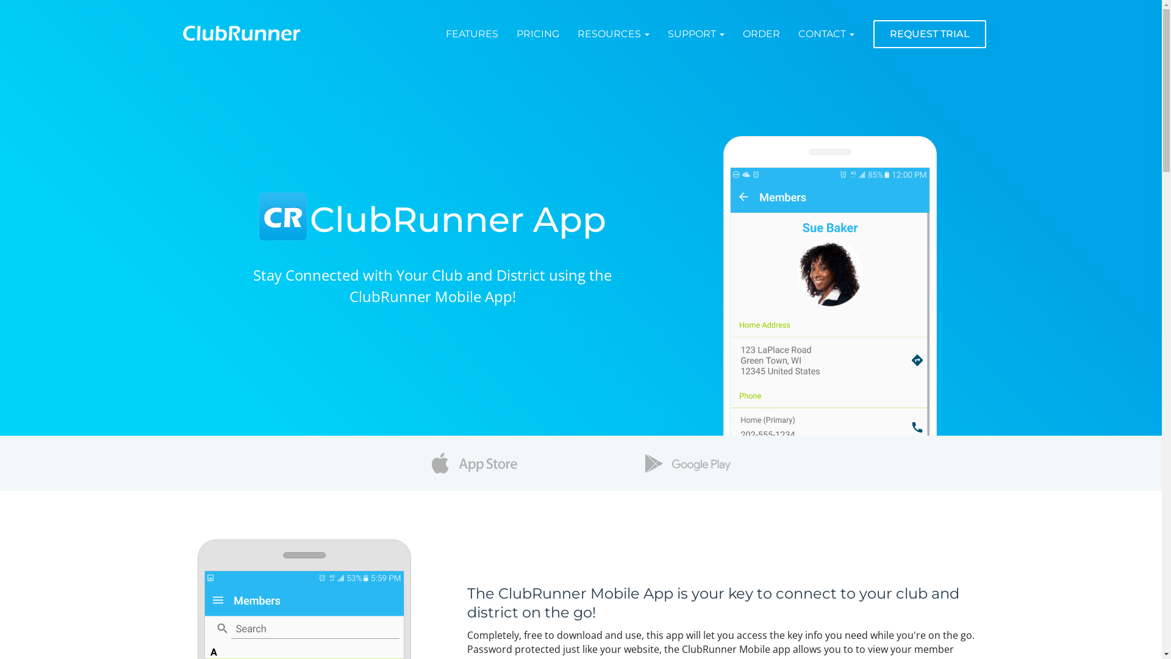  Describe the element at coordinates (428, 34) in the screenshot. I see `Home` at that location.